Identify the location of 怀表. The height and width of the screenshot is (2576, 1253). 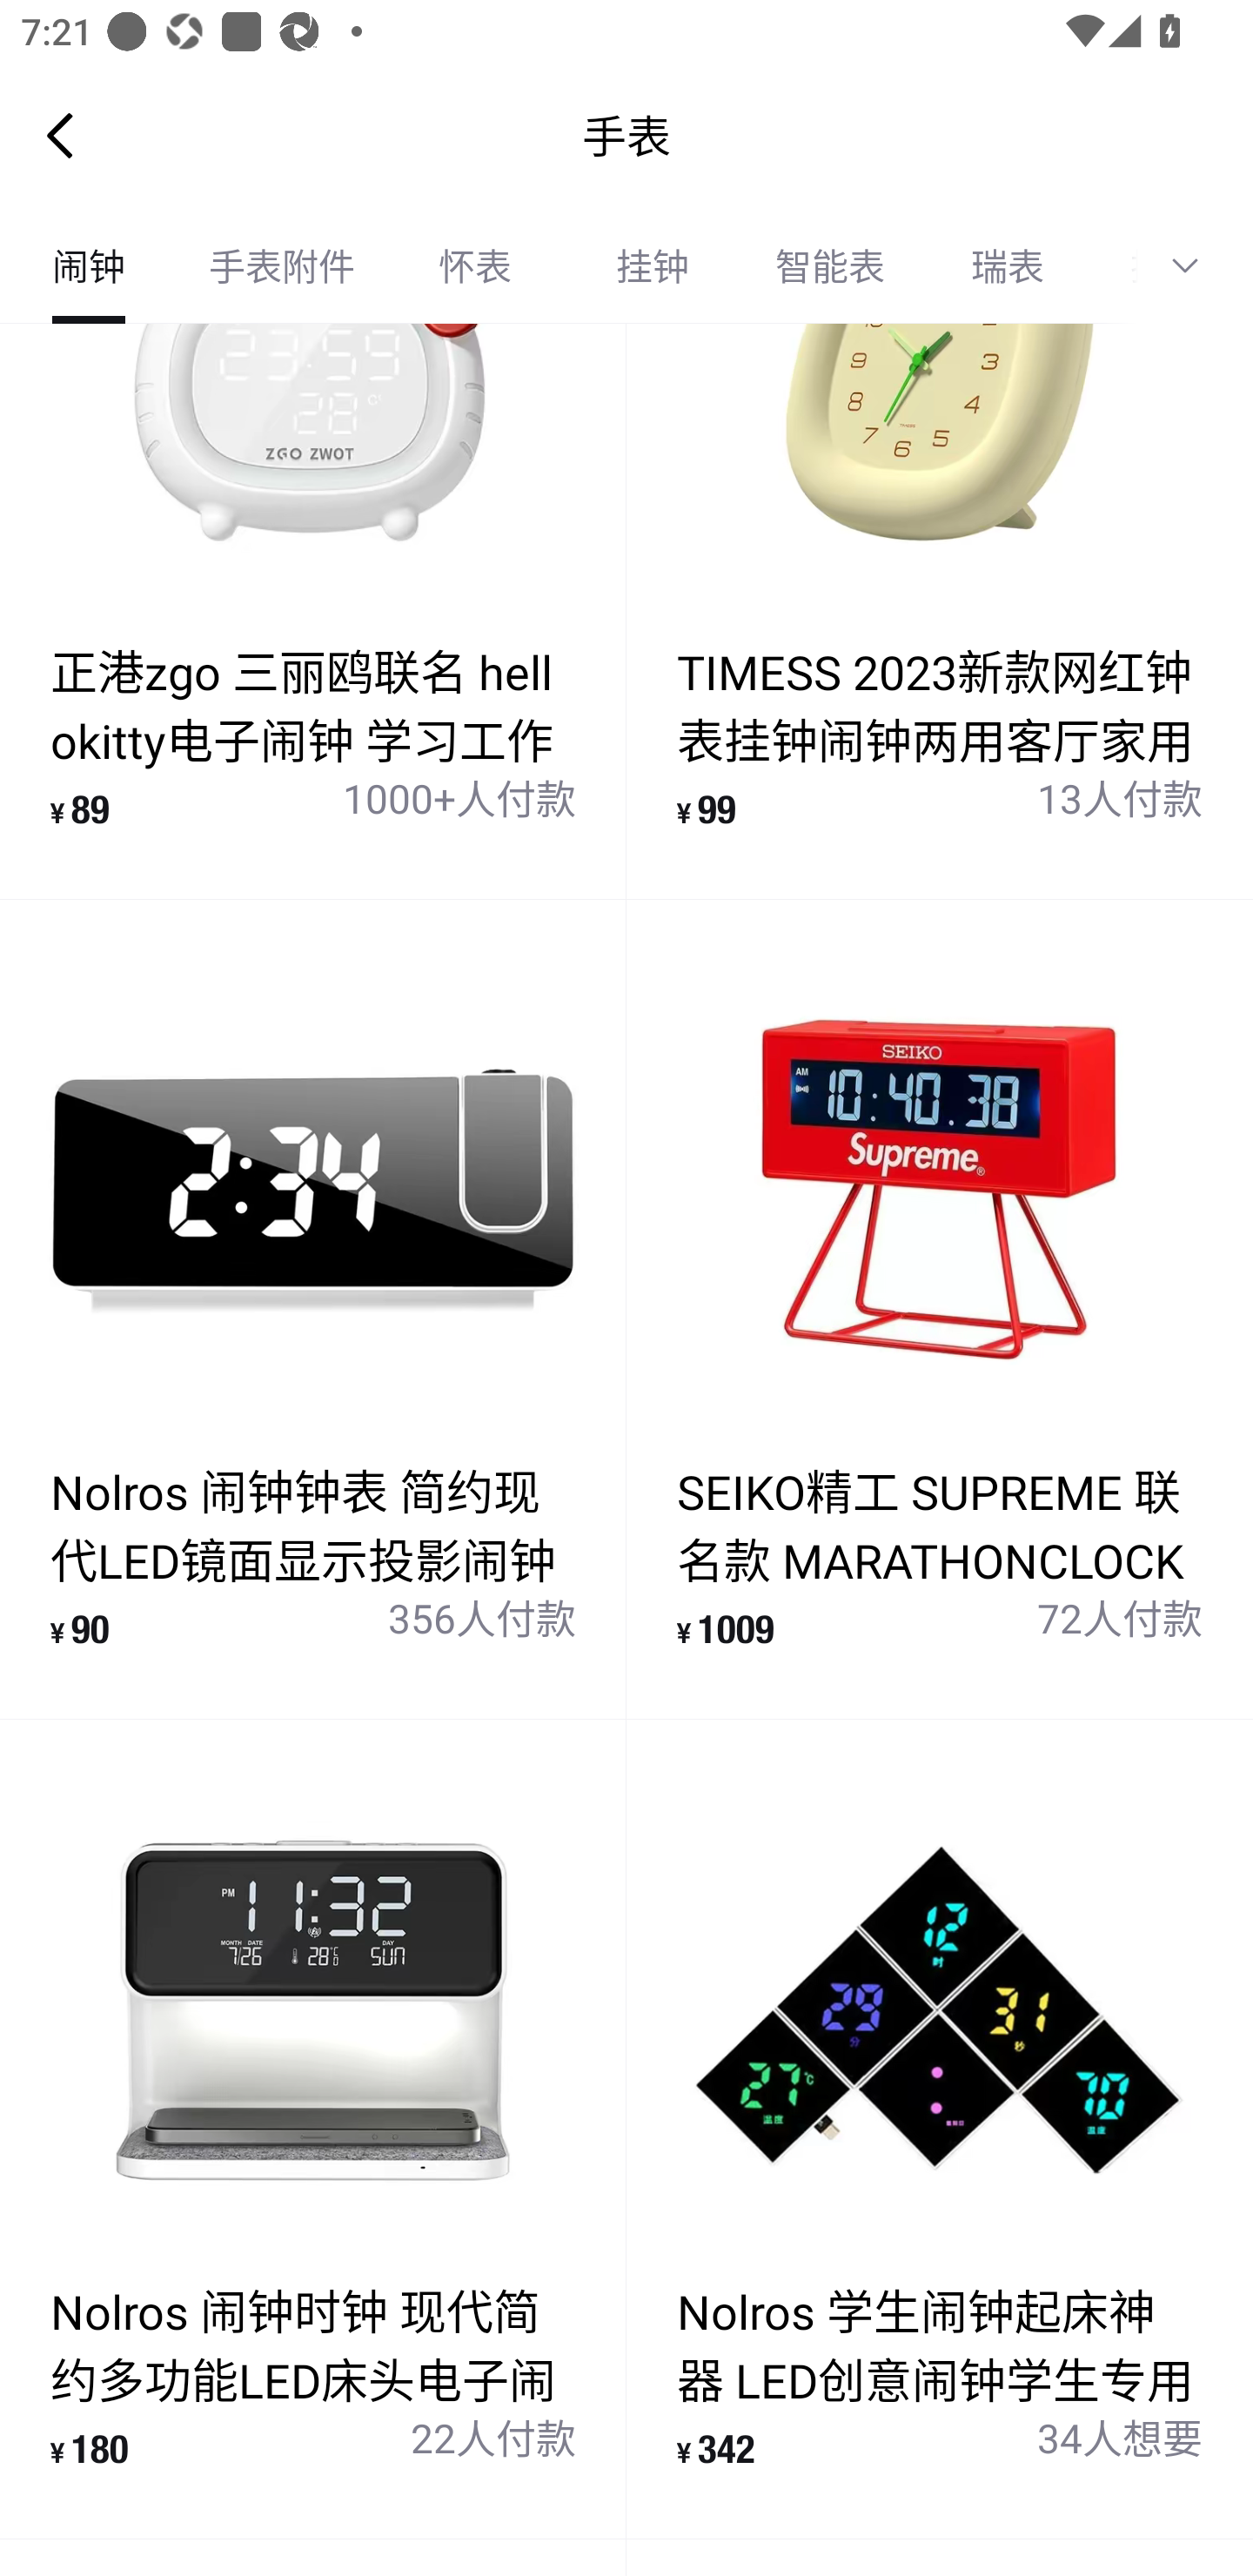
(475, 266).